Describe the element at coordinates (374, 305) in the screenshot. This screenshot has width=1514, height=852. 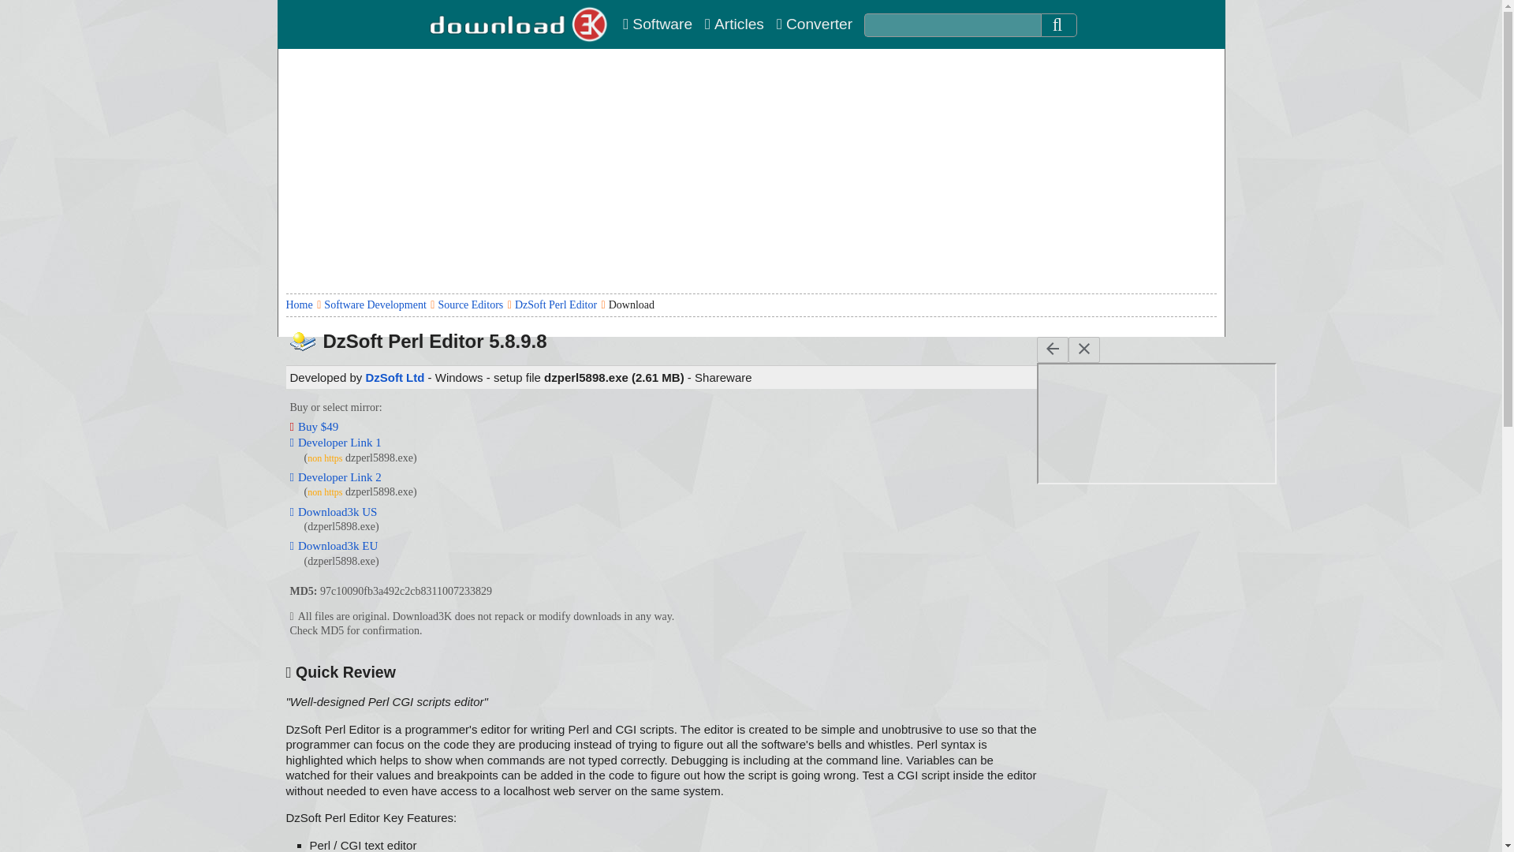
I see `Software Development` at that location.